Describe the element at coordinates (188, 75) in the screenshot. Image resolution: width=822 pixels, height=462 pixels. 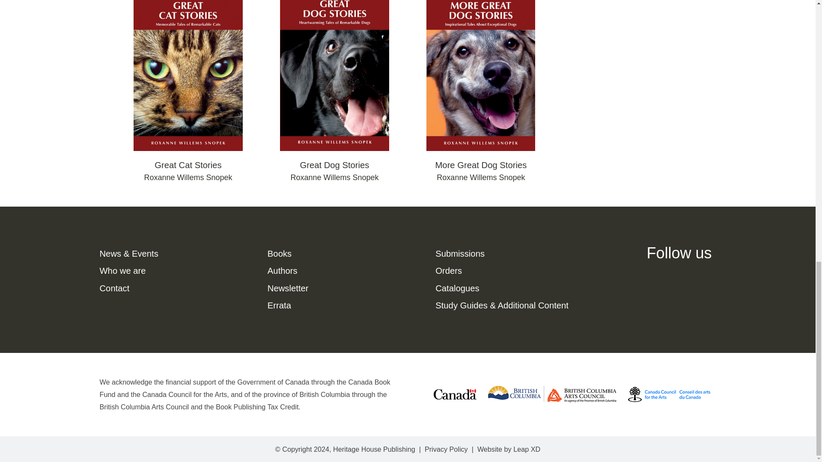
I see `9781926613963` at that location.